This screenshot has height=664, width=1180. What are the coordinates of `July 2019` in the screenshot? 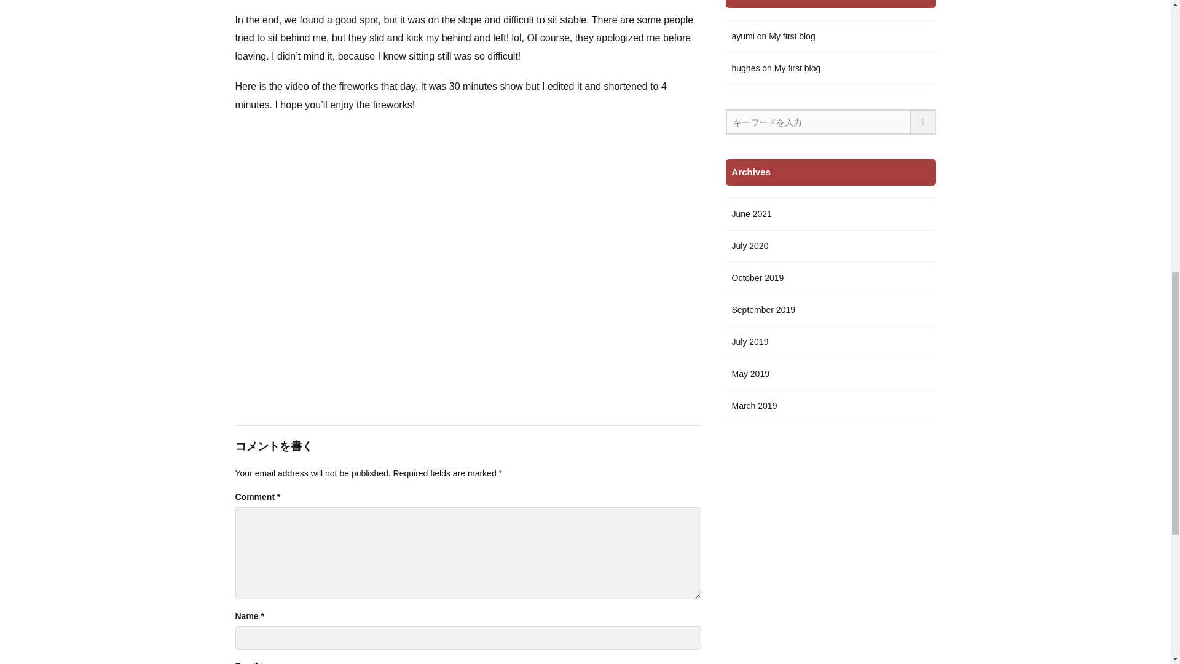 It's located at (830, 342).